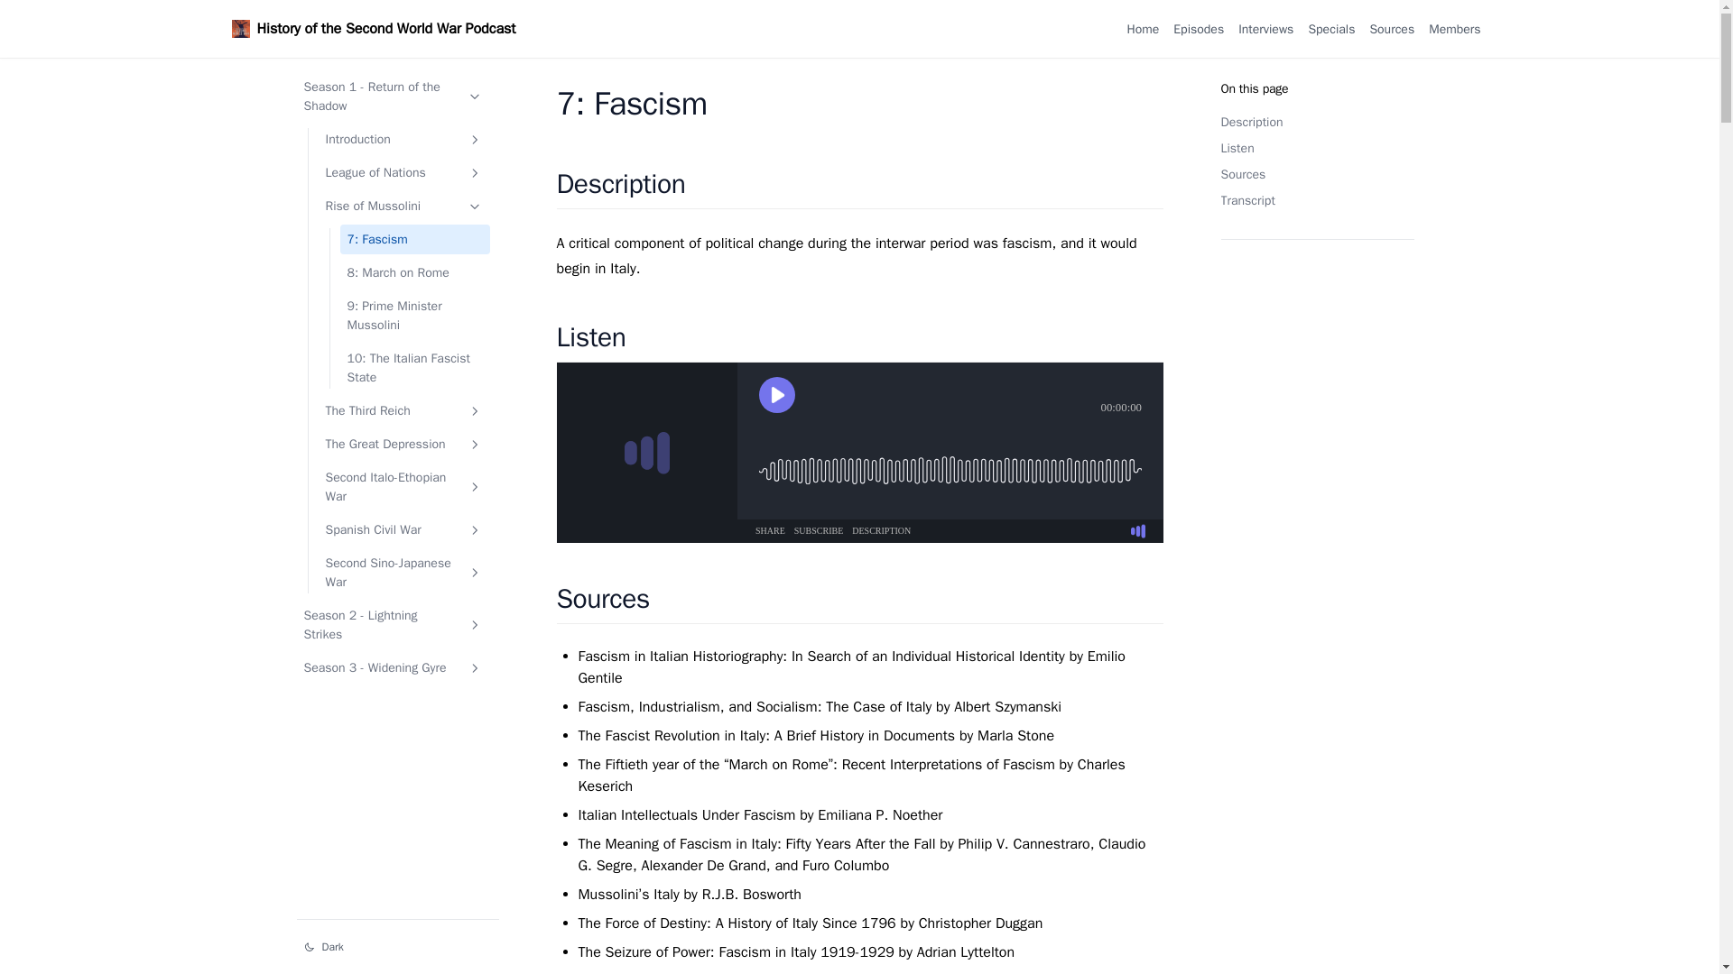  I want to click on Home, so click(1143, 29).